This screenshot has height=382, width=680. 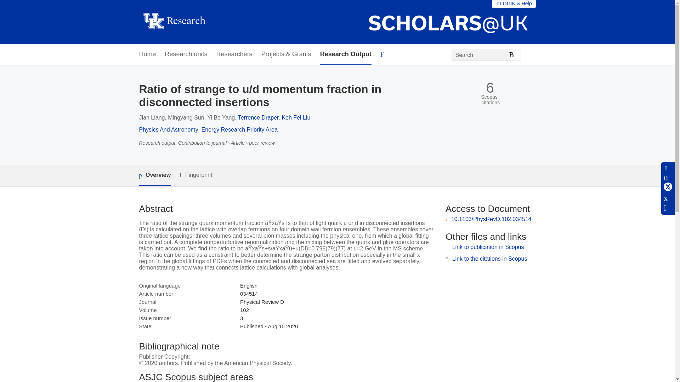 What do you see at coordinates (234, 54) in the screenshot?
I see `Researchers` at bounding box center [234, 54].